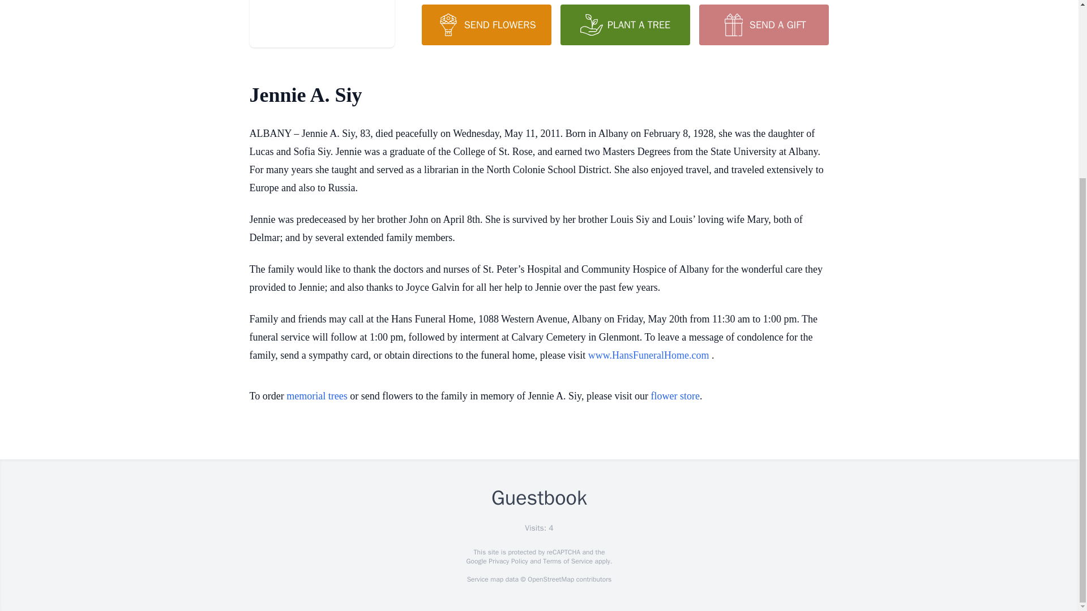  I want to click on SEND A GIFT, so click(763, 24).